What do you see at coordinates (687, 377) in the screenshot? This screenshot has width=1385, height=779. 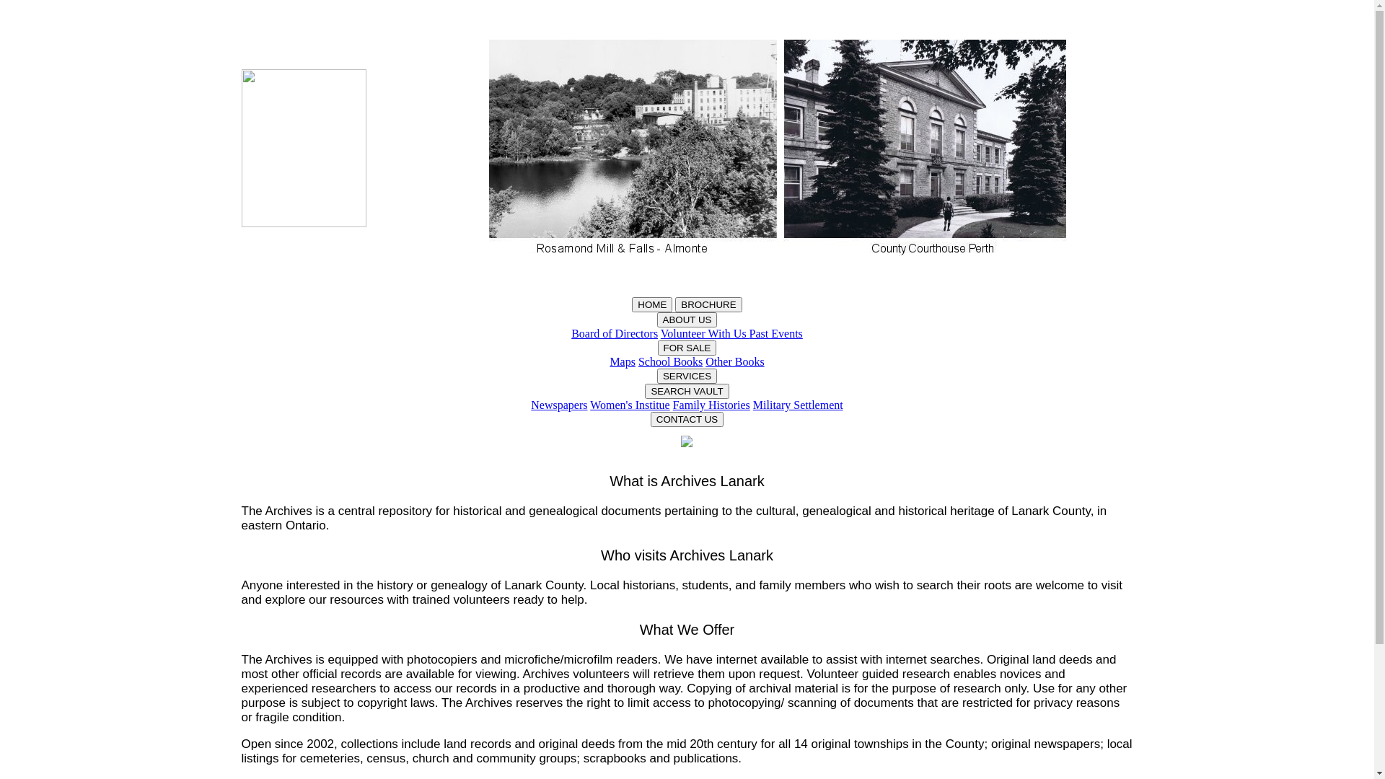 I see `SERVICES` at bounding box center [687, 377].